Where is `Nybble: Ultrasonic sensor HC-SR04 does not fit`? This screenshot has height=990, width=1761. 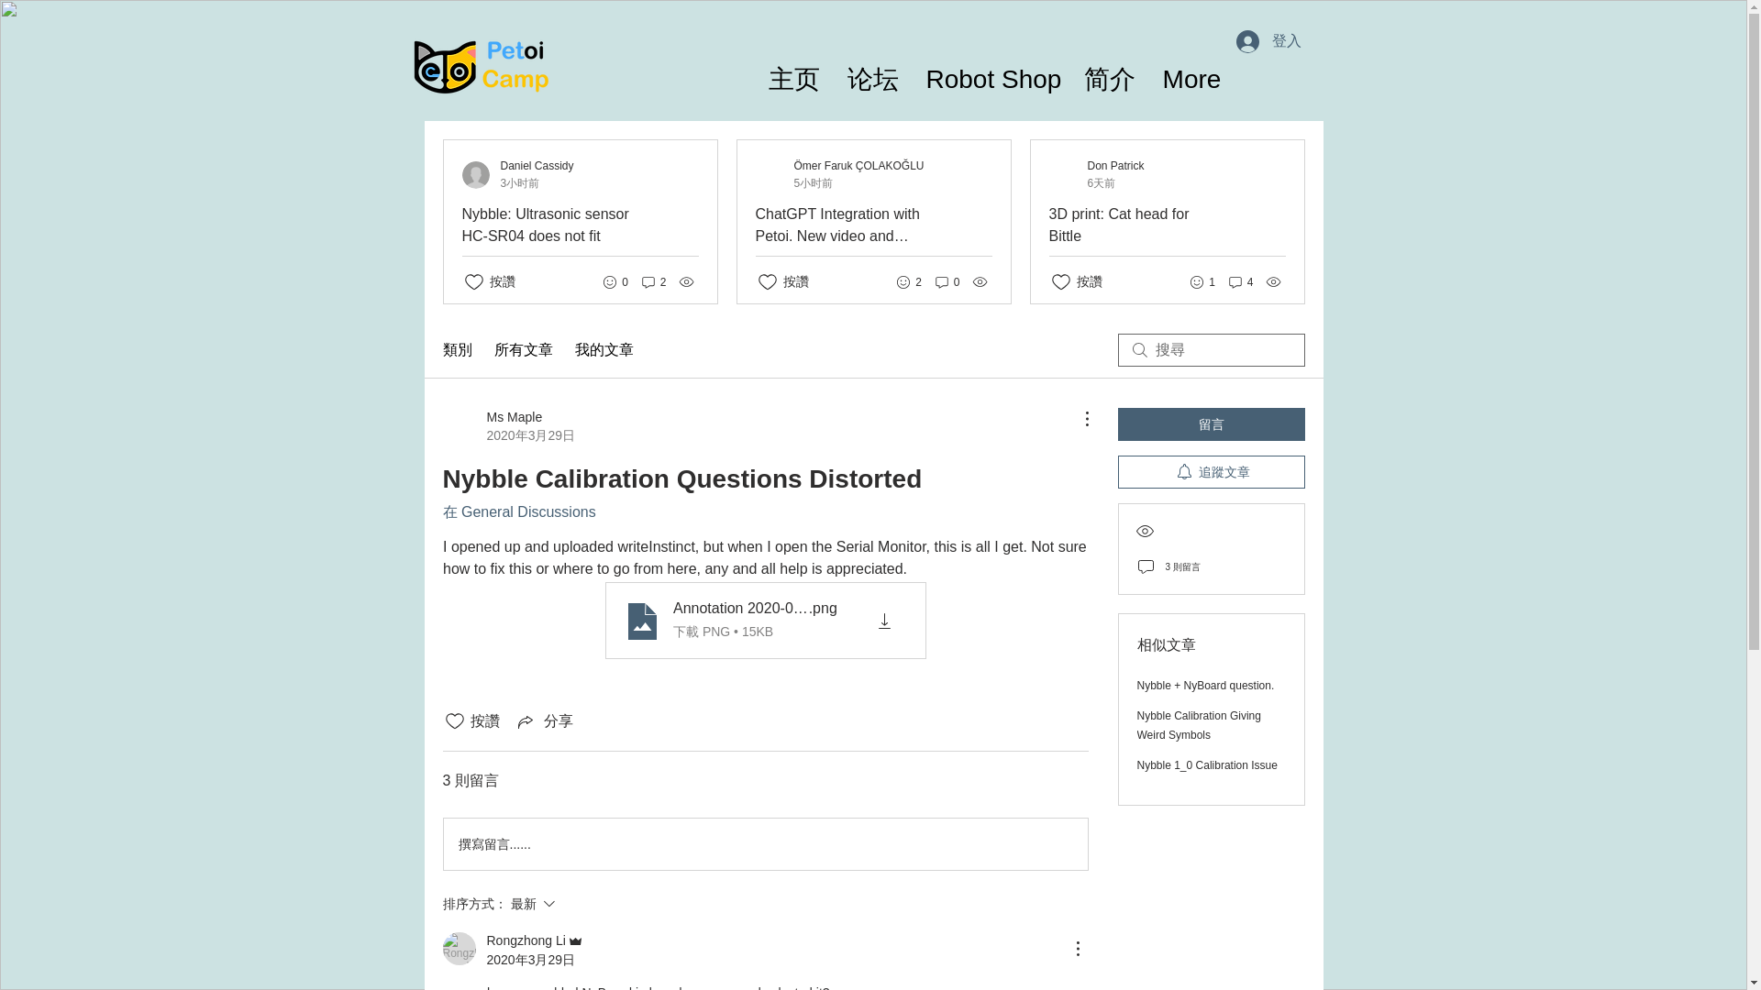
Nybble: Ultrasonic sensor HC-SR04 does not fit is located at coordinates (548, 225).